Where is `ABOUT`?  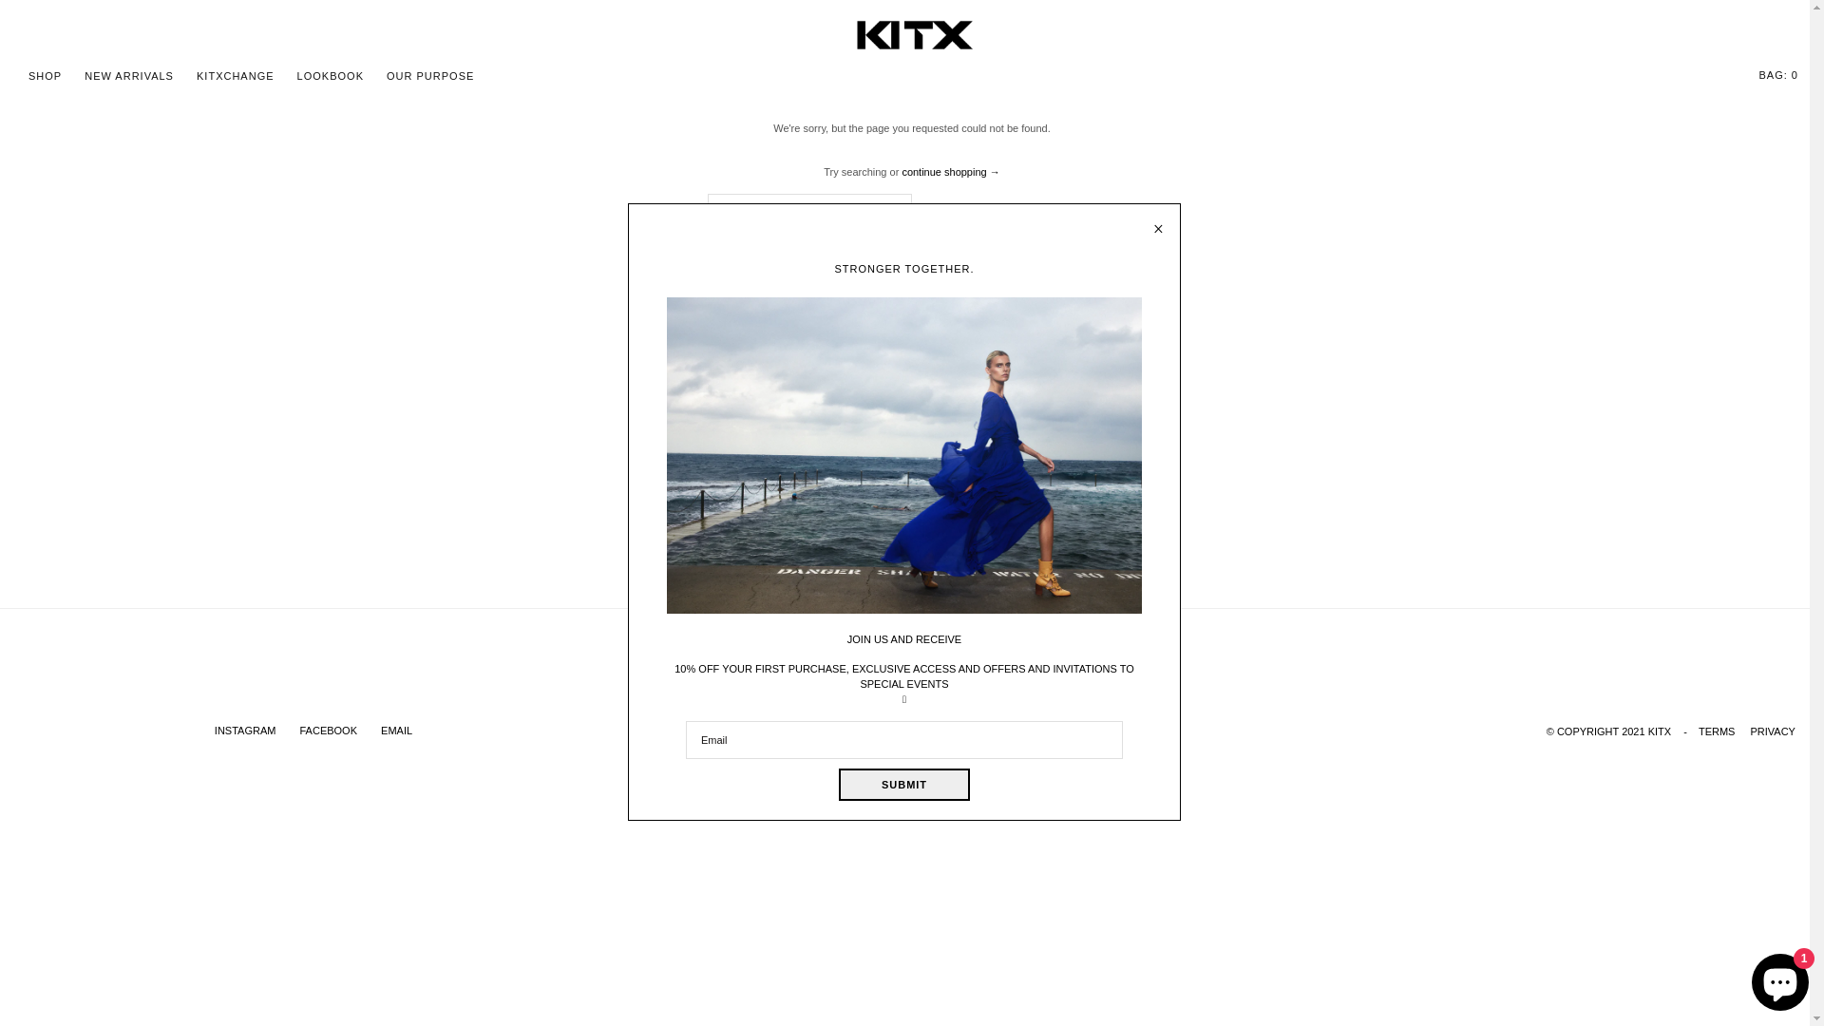 ABOUT is located at coordinates (704, 732).